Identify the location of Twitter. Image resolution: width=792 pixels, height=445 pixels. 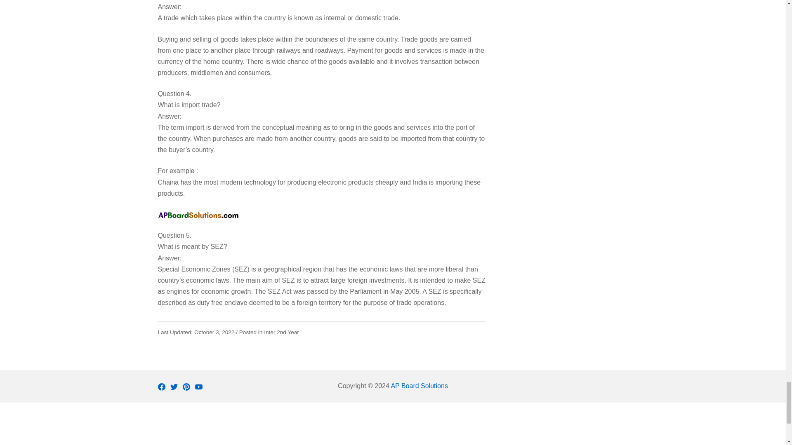
(174, 386).